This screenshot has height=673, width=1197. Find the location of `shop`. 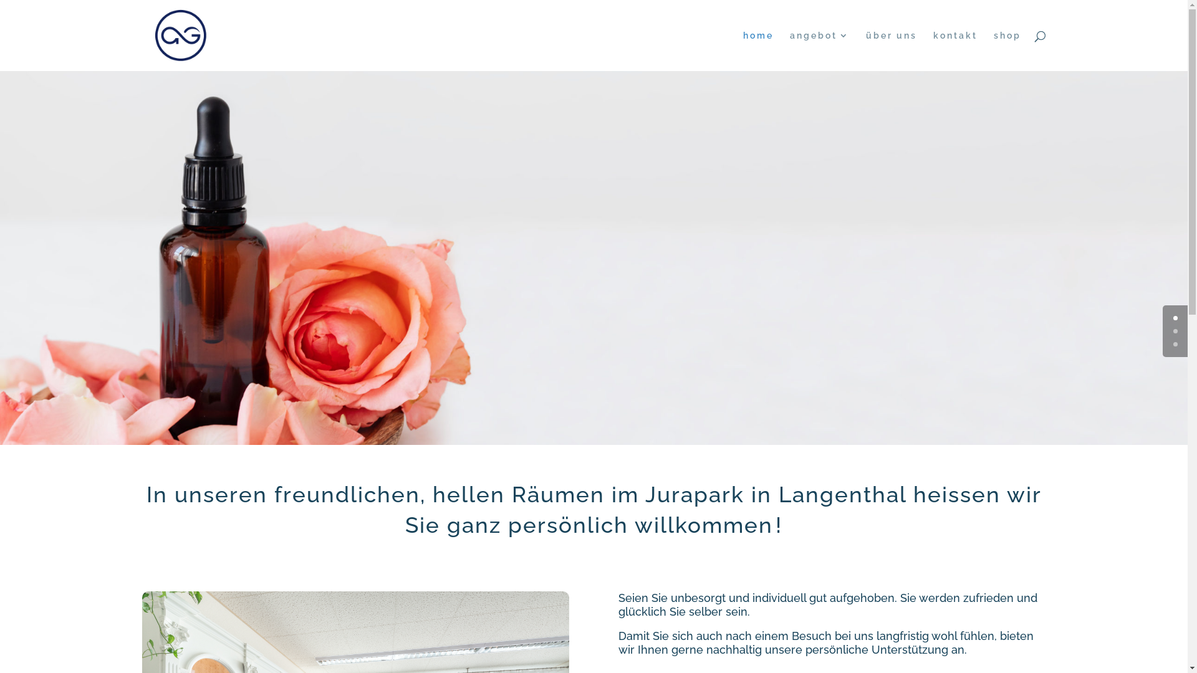

shop is located at coordinates (1007, 51).